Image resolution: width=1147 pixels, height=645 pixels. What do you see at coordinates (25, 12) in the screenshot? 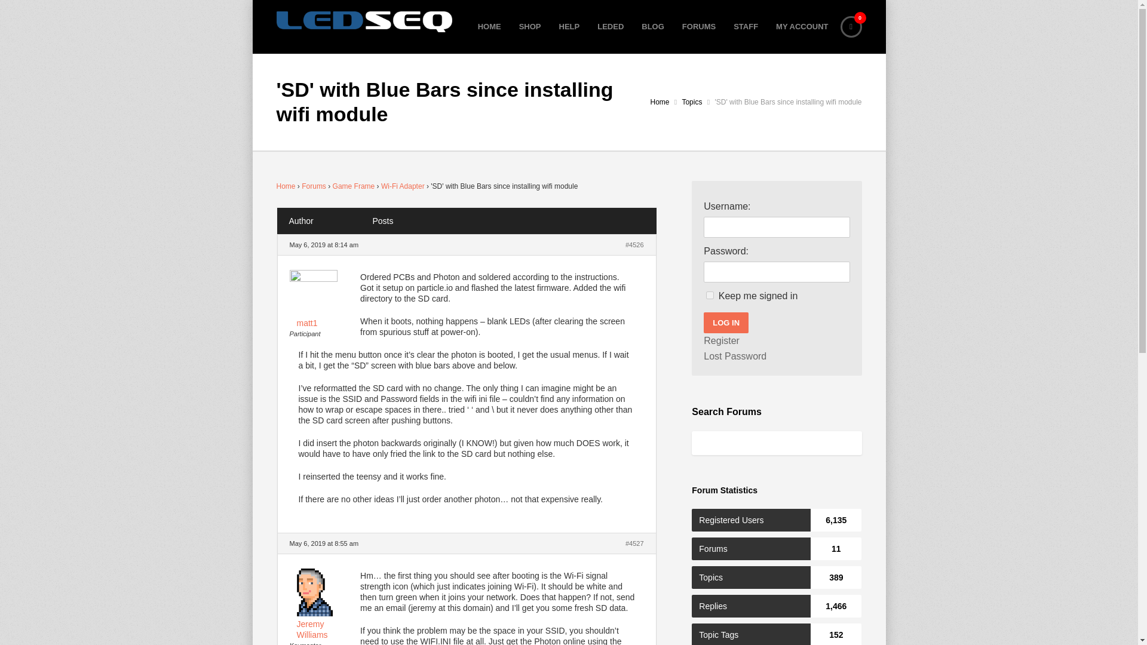
I see `Search` at bounding box center [25, 12].